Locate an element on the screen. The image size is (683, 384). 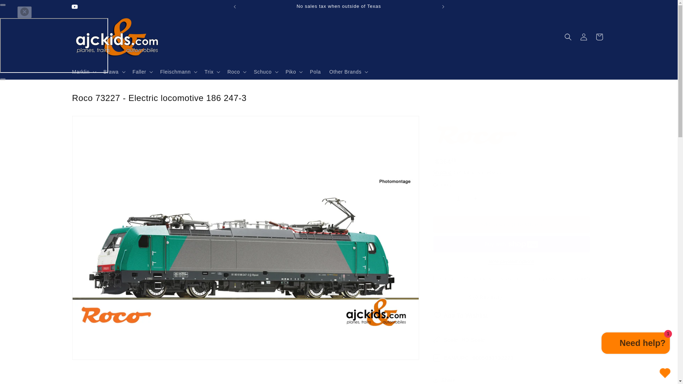
Roco is located at coordinates (476, 135).